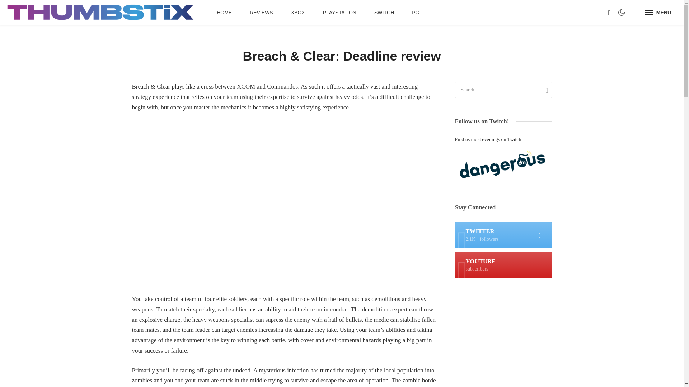 The image size is (689, 387). Describe the element at coordinates (339, 13) in the screenshot. I see `PLAYSTATION` at that location.